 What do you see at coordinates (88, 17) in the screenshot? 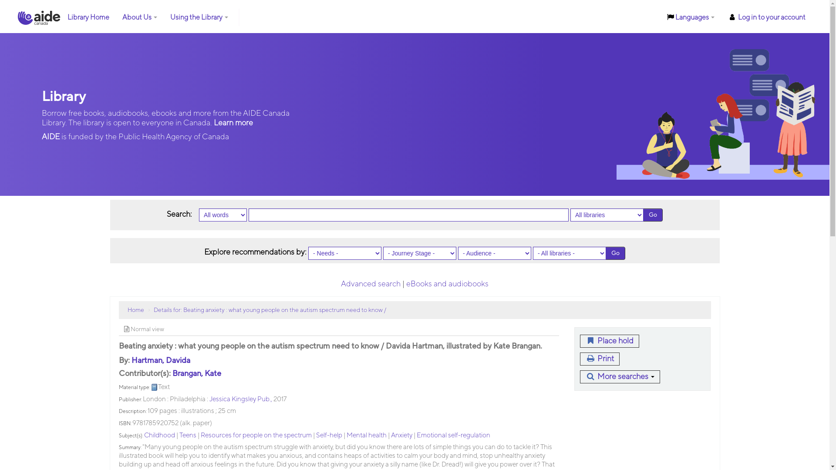
I see `Library Home` at bounding box center [88, 17].